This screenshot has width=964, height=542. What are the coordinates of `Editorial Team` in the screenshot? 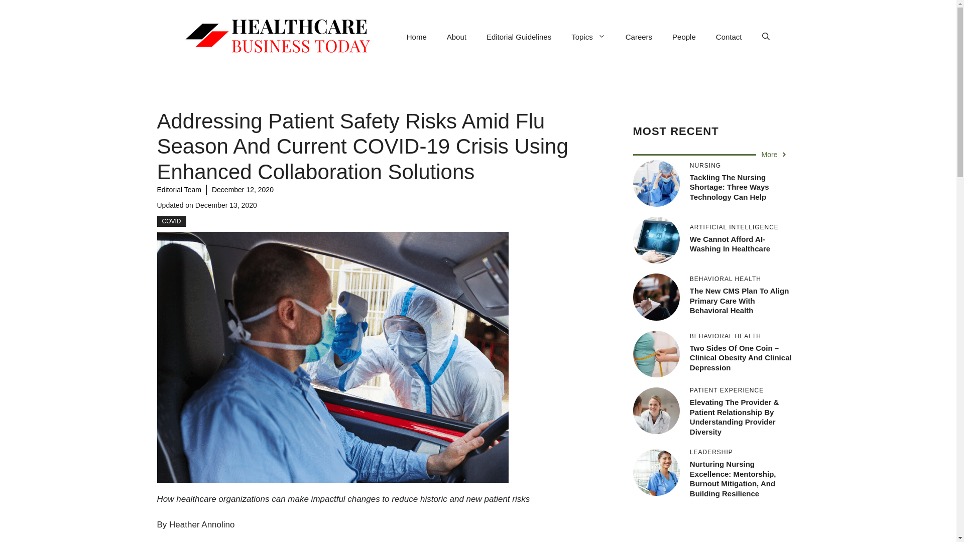 It's located at (178, 190).